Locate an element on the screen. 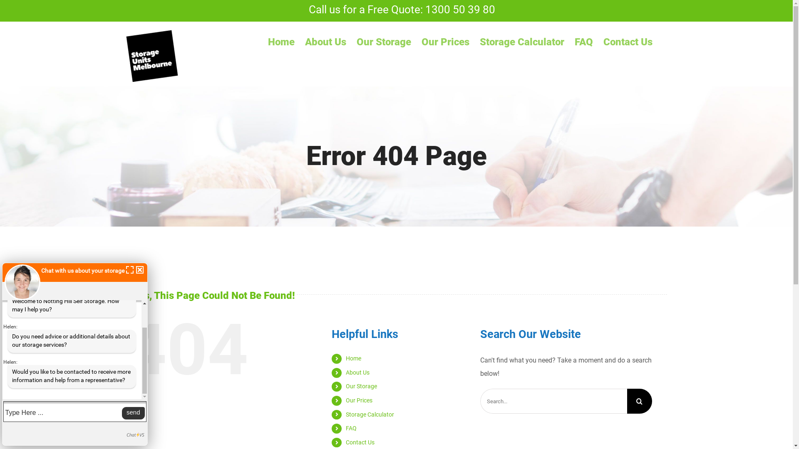 The height and width of the screenshot is (449, 799). Contact Us is located at coordinates (628, 42).